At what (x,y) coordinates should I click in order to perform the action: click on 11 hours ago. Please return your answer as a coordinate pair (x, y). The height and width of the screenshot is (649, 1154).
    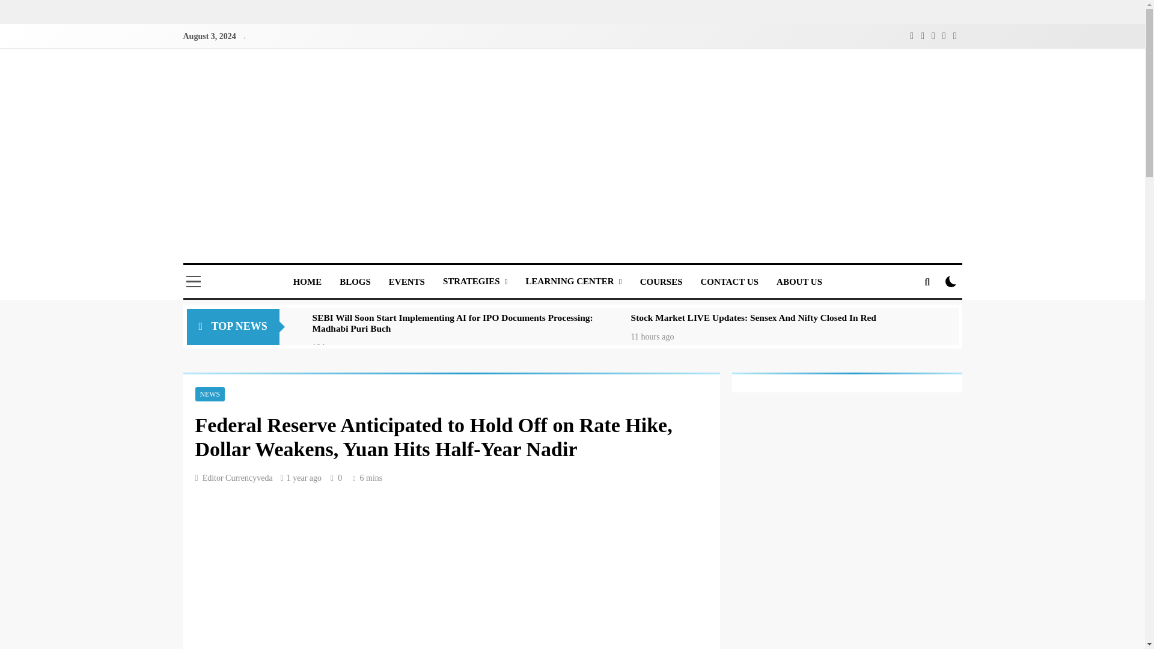
    Looking at the image, I should click on (653, 336).